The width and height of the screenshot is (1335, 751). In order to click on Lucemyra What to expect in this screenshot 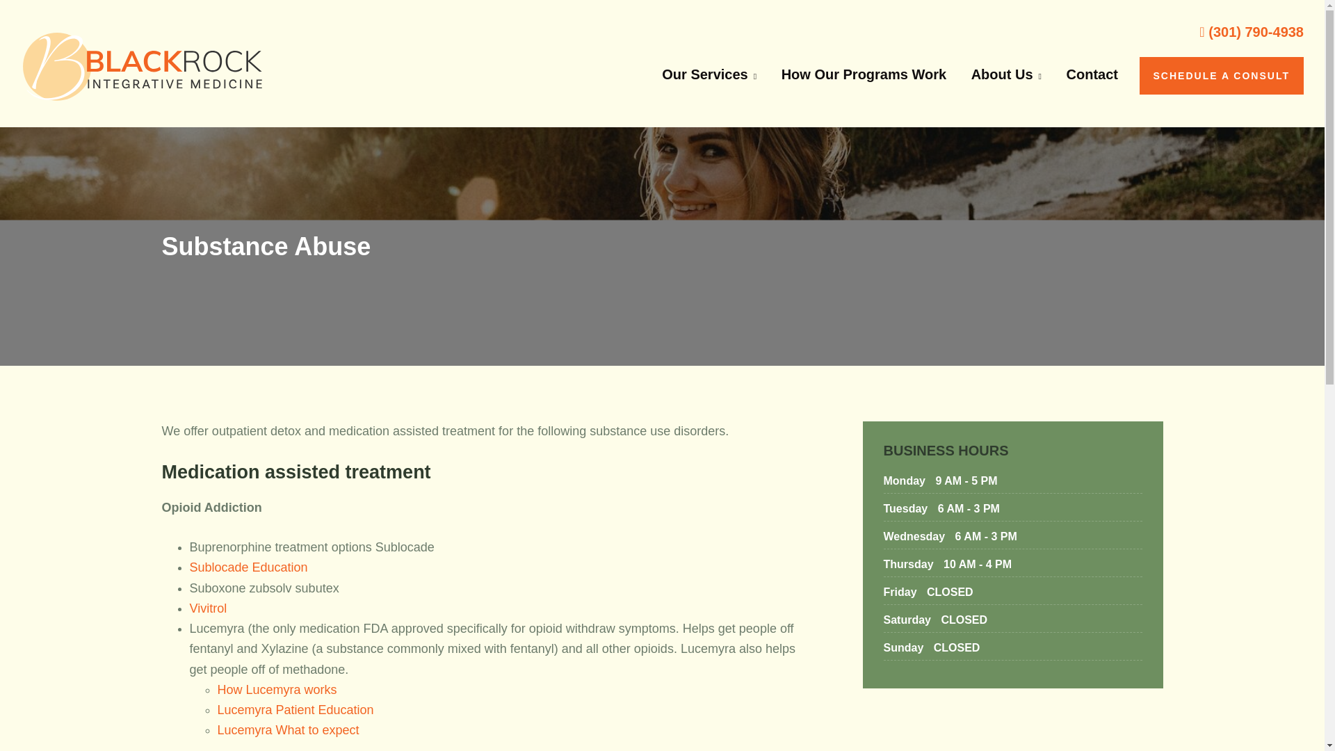, I will do `click(288, 730)`.